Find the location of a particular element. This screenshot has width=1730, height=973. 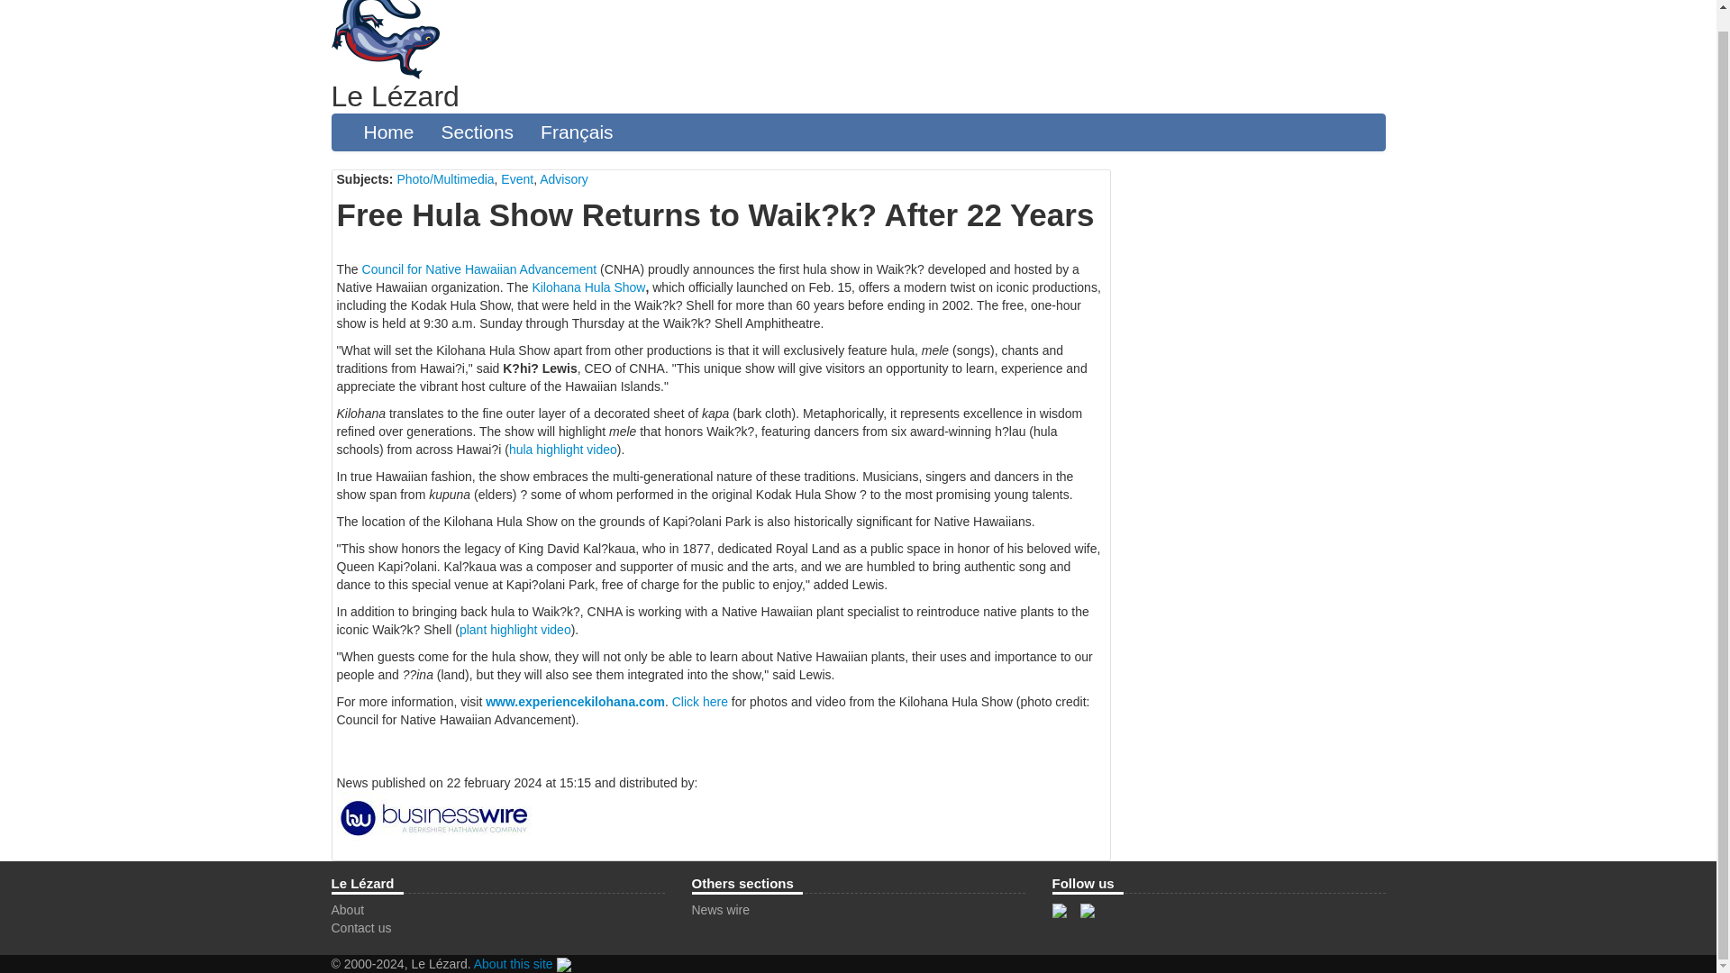

About this site is located at coordinates (514, 963).